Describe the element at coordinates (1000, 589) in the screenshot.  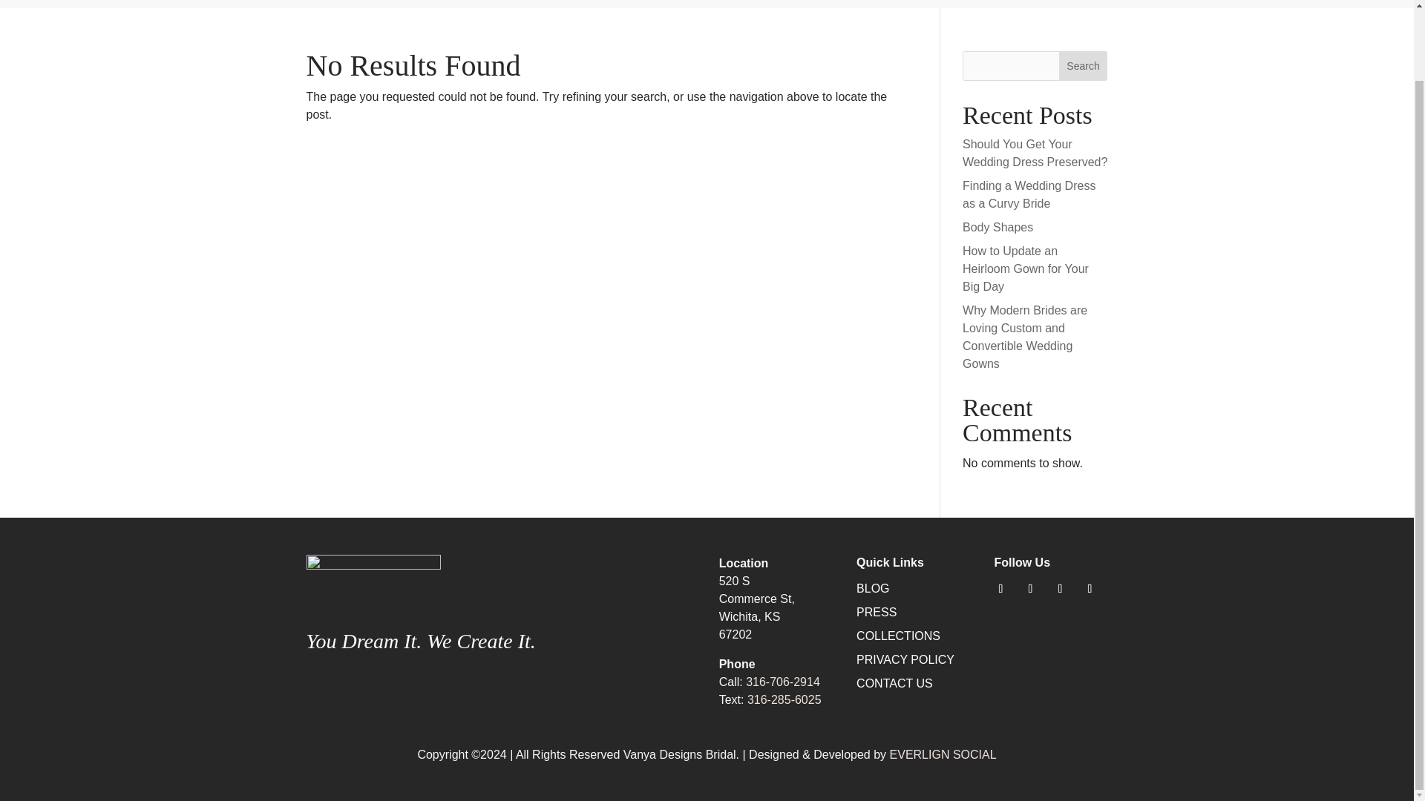
I see `Follow on Instagram` at that location.